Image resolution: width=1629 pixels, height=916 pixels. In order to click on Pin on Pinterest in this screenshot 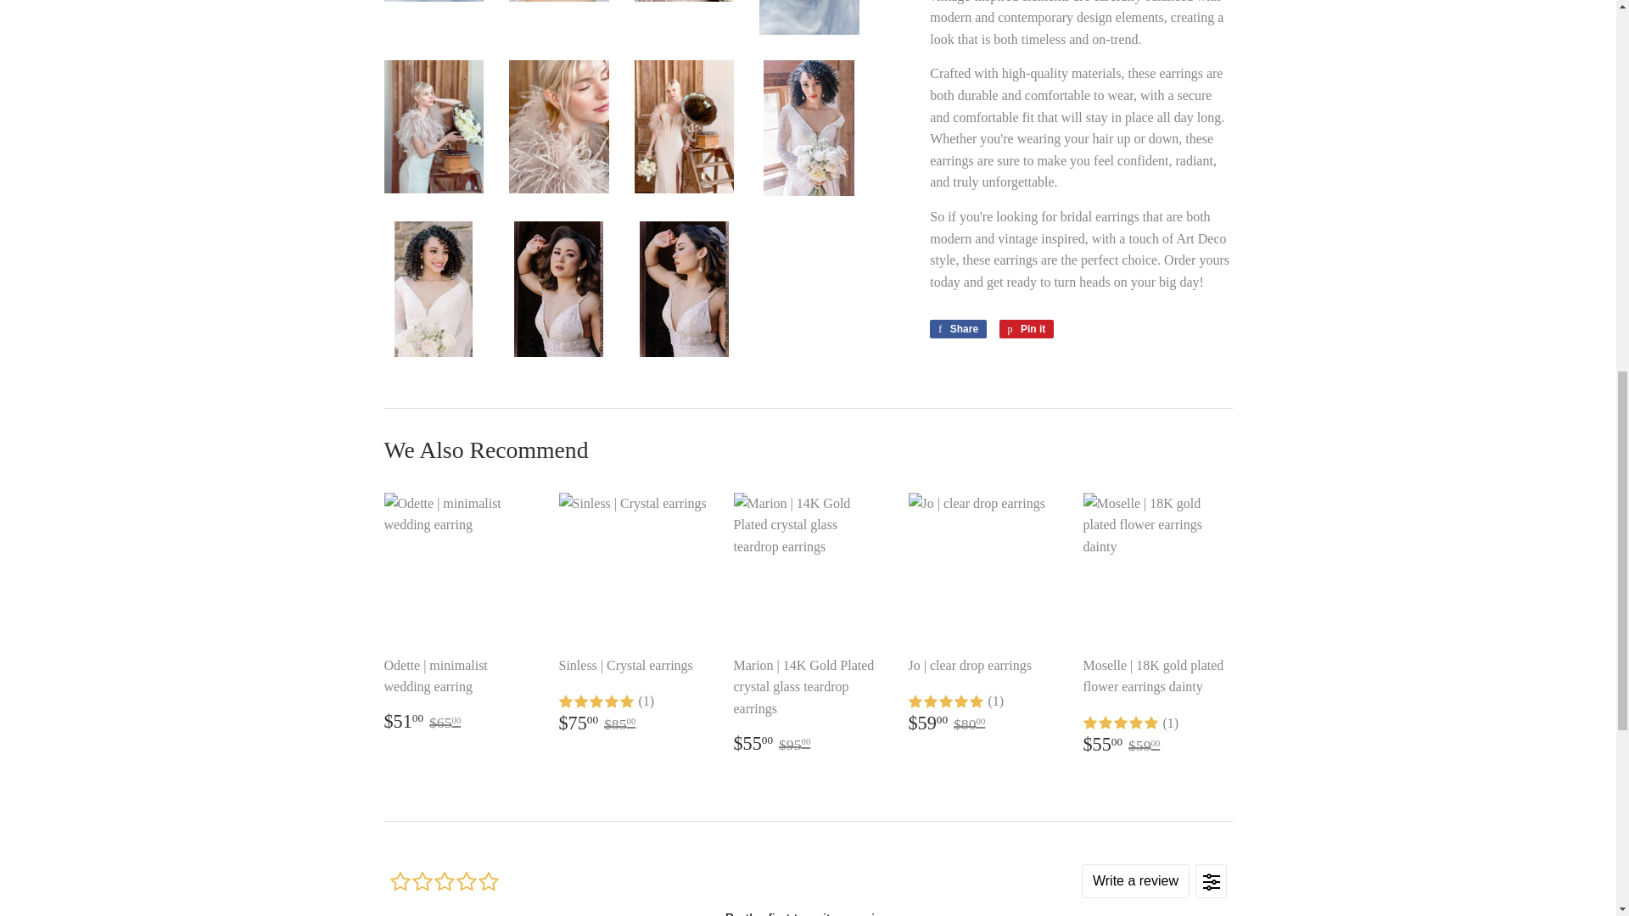, I will do `click(1027, 328)`.